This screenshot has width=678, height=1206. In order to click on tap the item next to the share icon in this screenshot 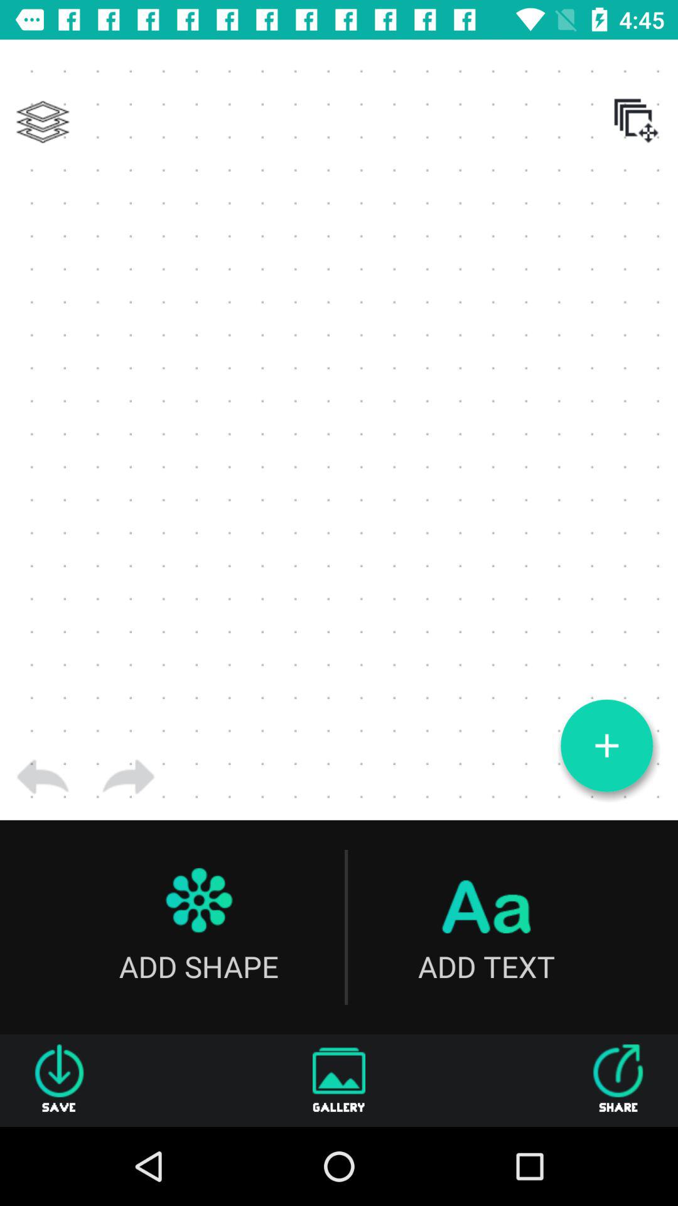, I will do `click(339, 1080)`.